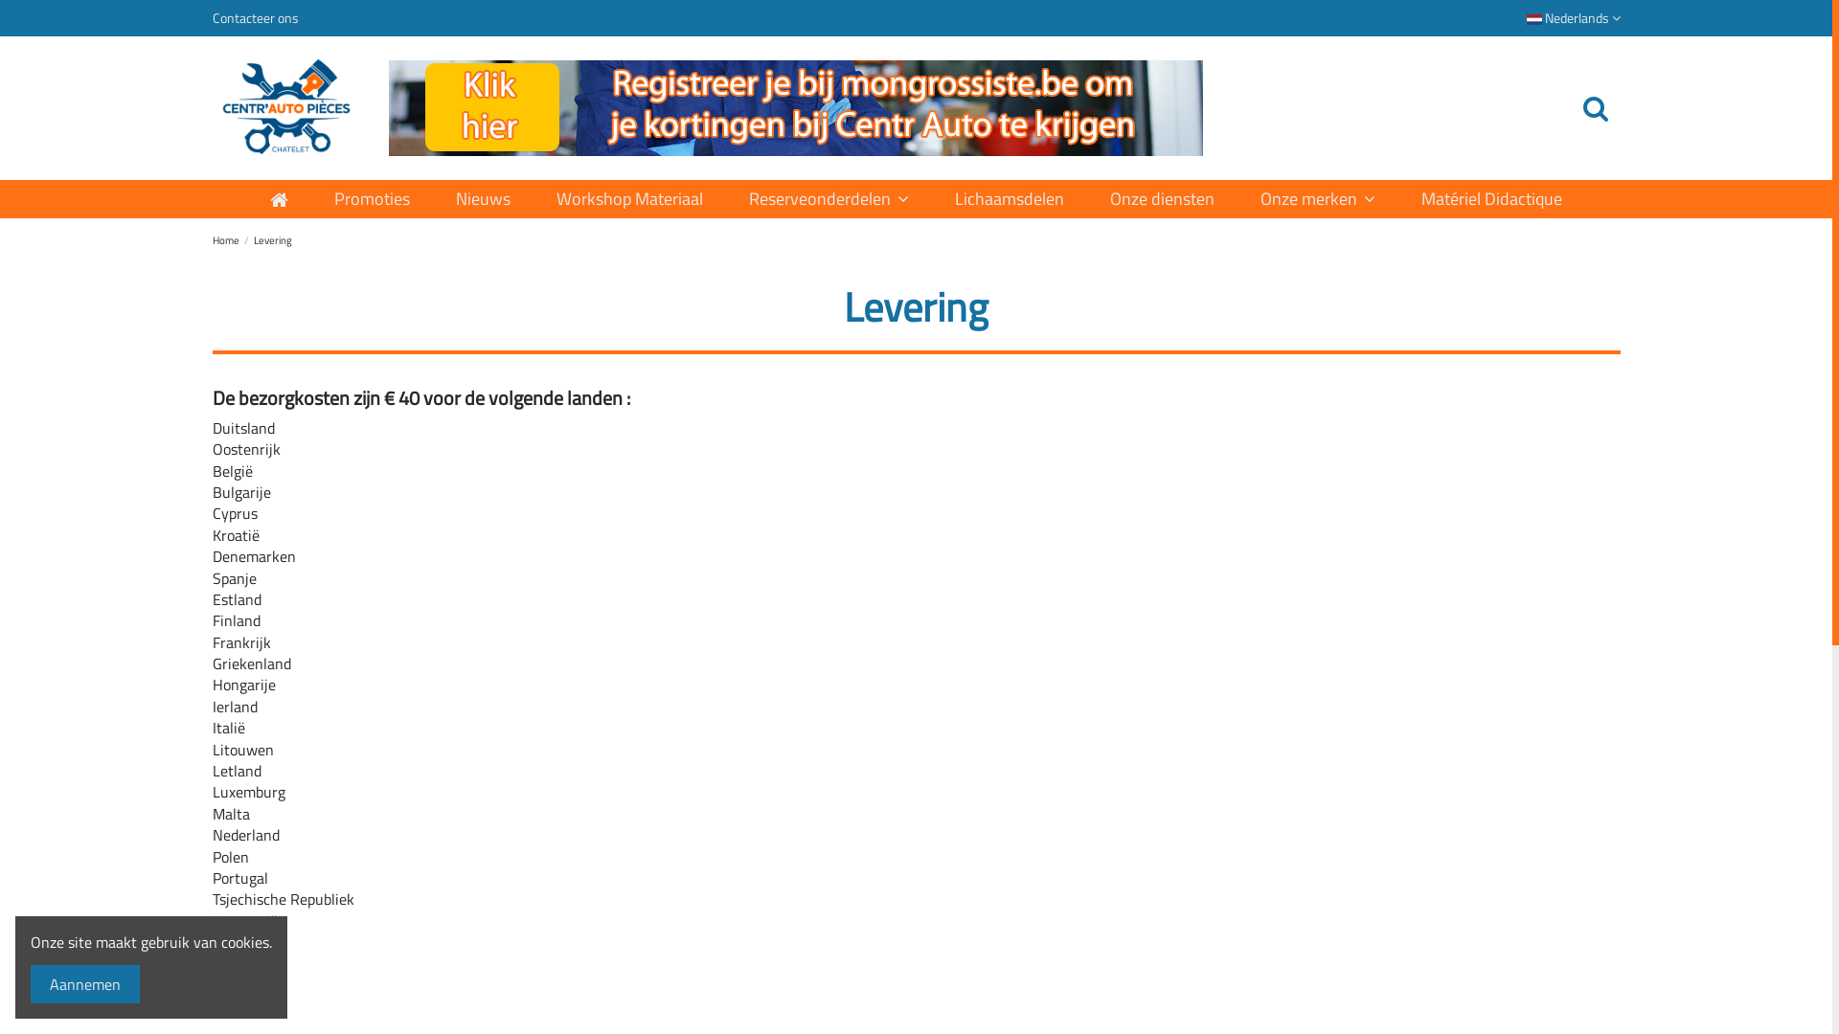 The width and height of the screenshot is (1839, 1034). What do you see at coordinates (630, 199) in the screenshot?
I see `Workshop Materiaal` at bounding box center [630, 199].